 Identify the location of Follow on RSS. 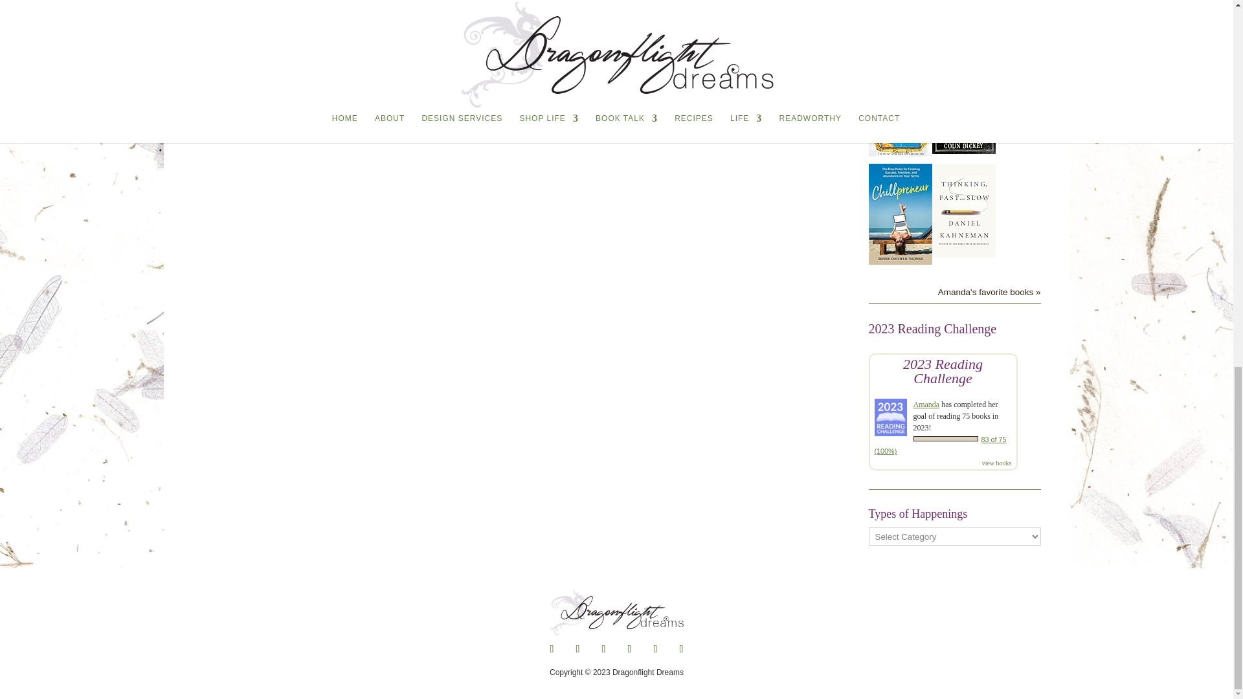
(681, 649).